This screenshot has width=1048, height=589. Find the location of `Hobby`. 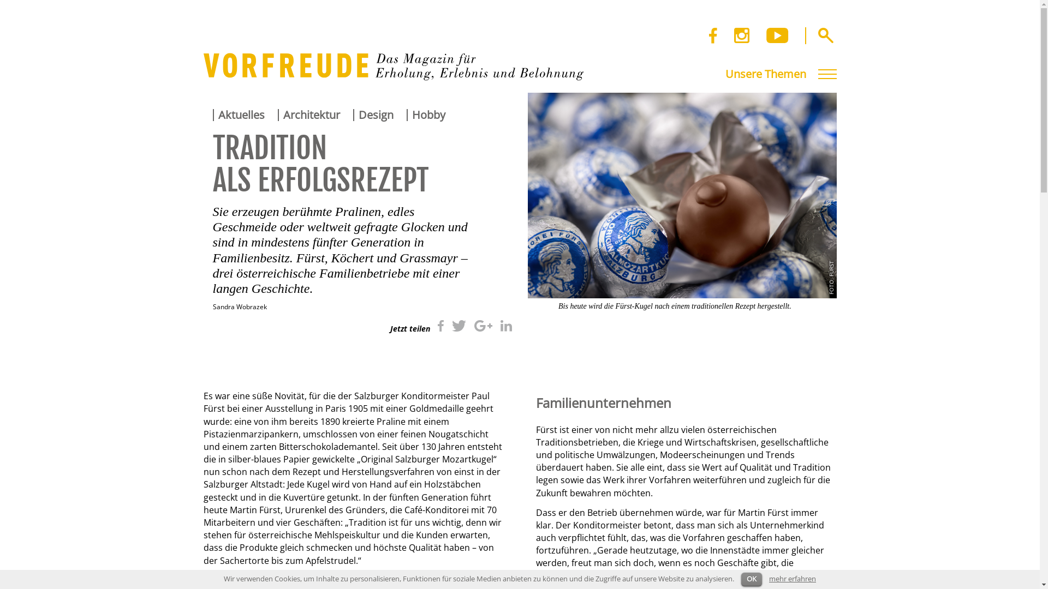

Hobby is located at coordinates (431, 115).